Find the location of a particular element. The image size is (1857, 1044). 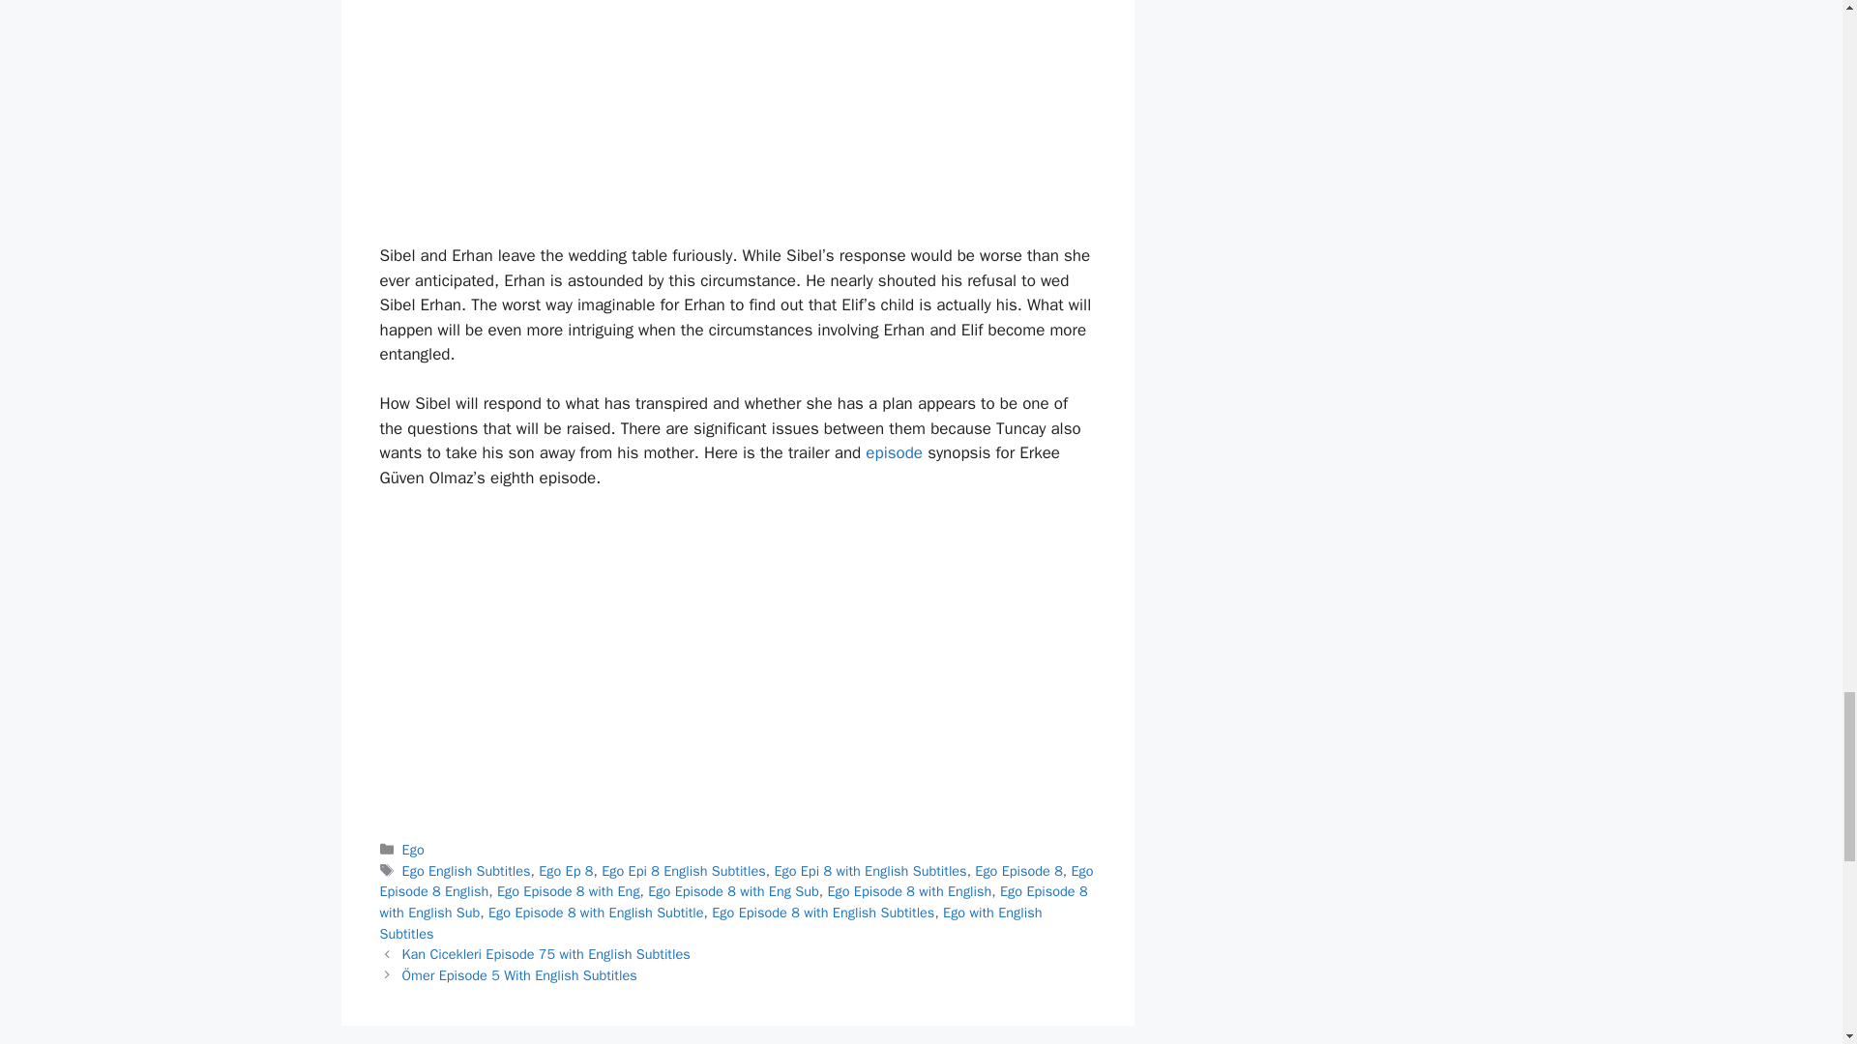

Kan Cicekleri Episode 75 with English Subtitles is located at coordinates (546, 953).